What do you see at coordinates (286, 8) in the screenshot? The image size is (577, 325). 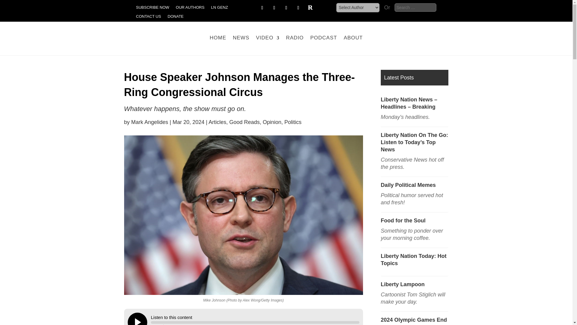 I see `Follow on Youtube` at bounding box center [286, 8].